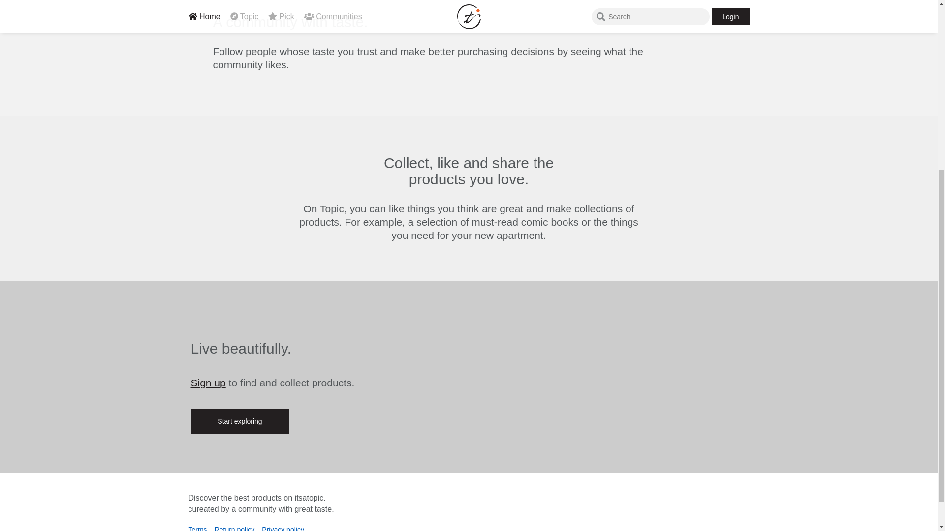  I want to click on Sign up, so click(208, 383).